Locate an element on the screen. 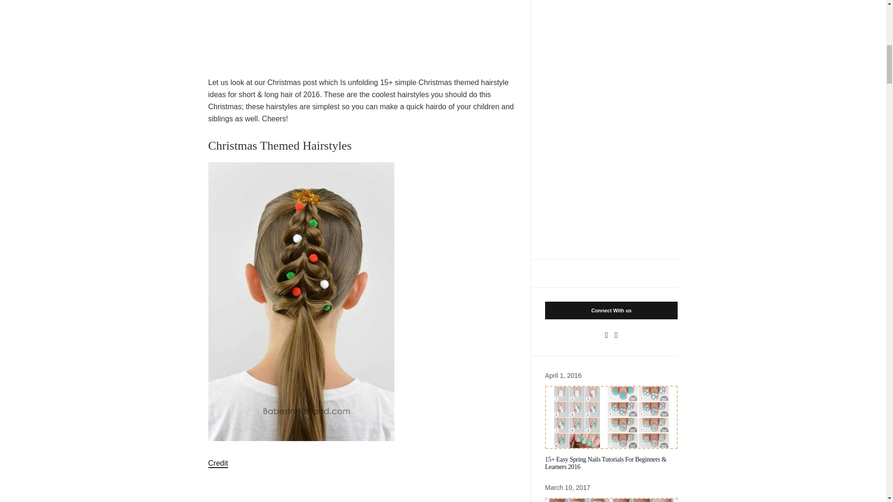  Credit is located at coordinates (218, 463).